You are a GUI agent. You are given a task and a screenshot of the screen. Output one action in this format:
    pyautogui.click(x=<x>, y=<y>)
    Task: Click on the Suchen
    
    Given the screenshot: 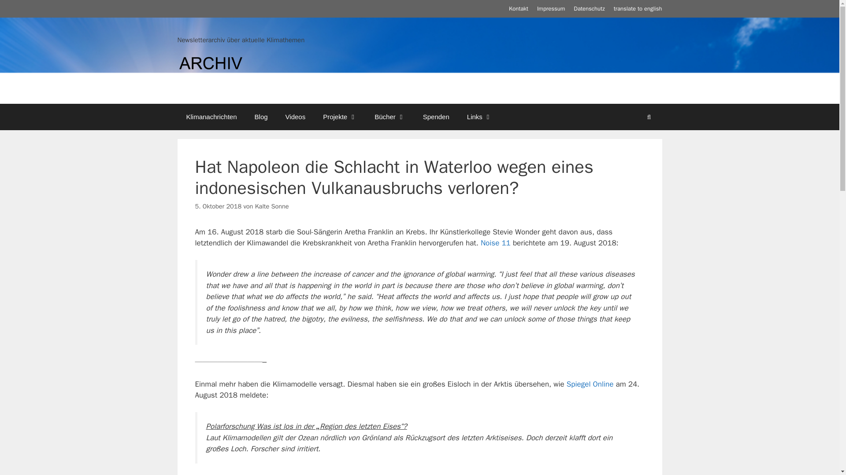 What is the action you would take?
    pyautogui.click(x=649, y=117)
    